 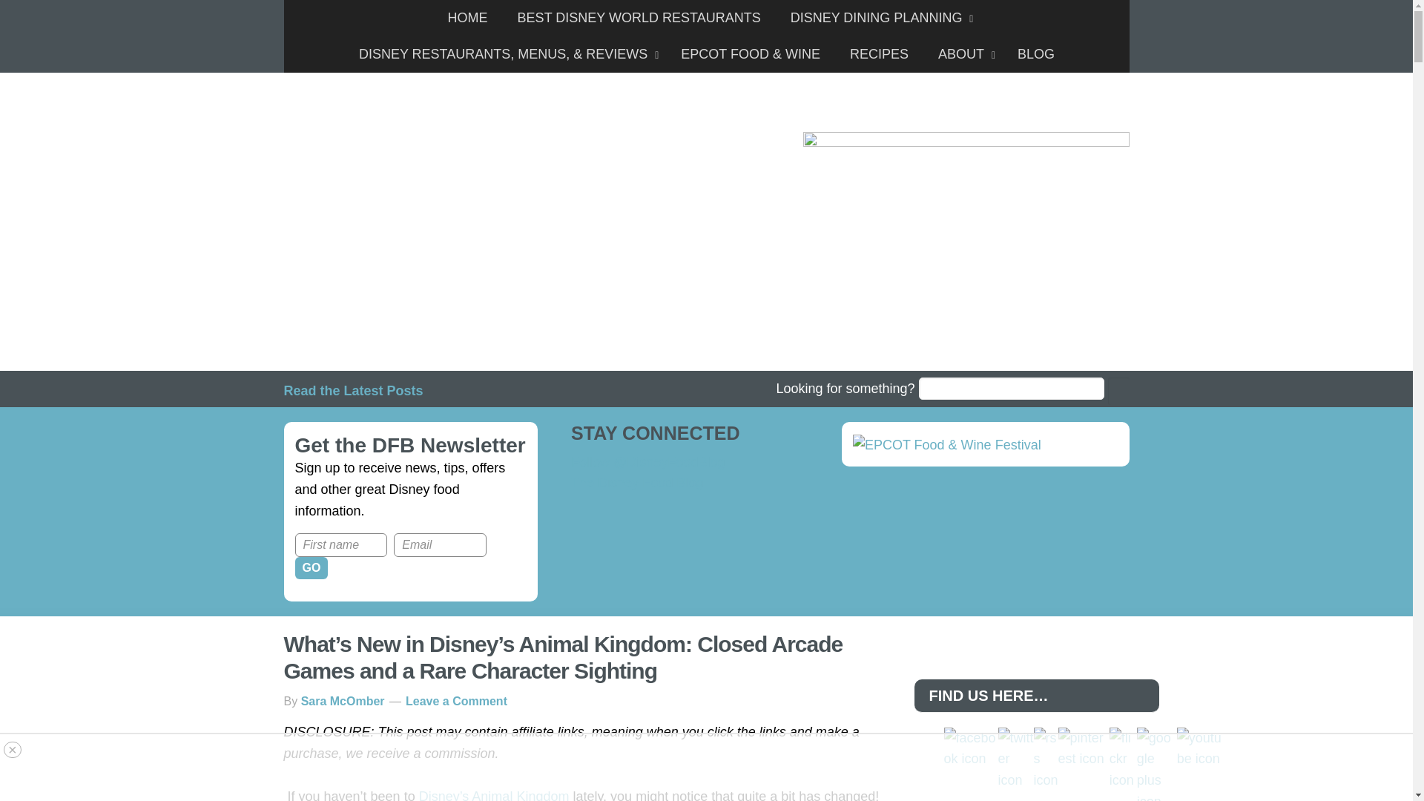 What do you see at coordinates (639, 18) in the screenshot?
I see `BEST DISNEY WORLD RESTAURANTS` at bounding box center [639, 18].